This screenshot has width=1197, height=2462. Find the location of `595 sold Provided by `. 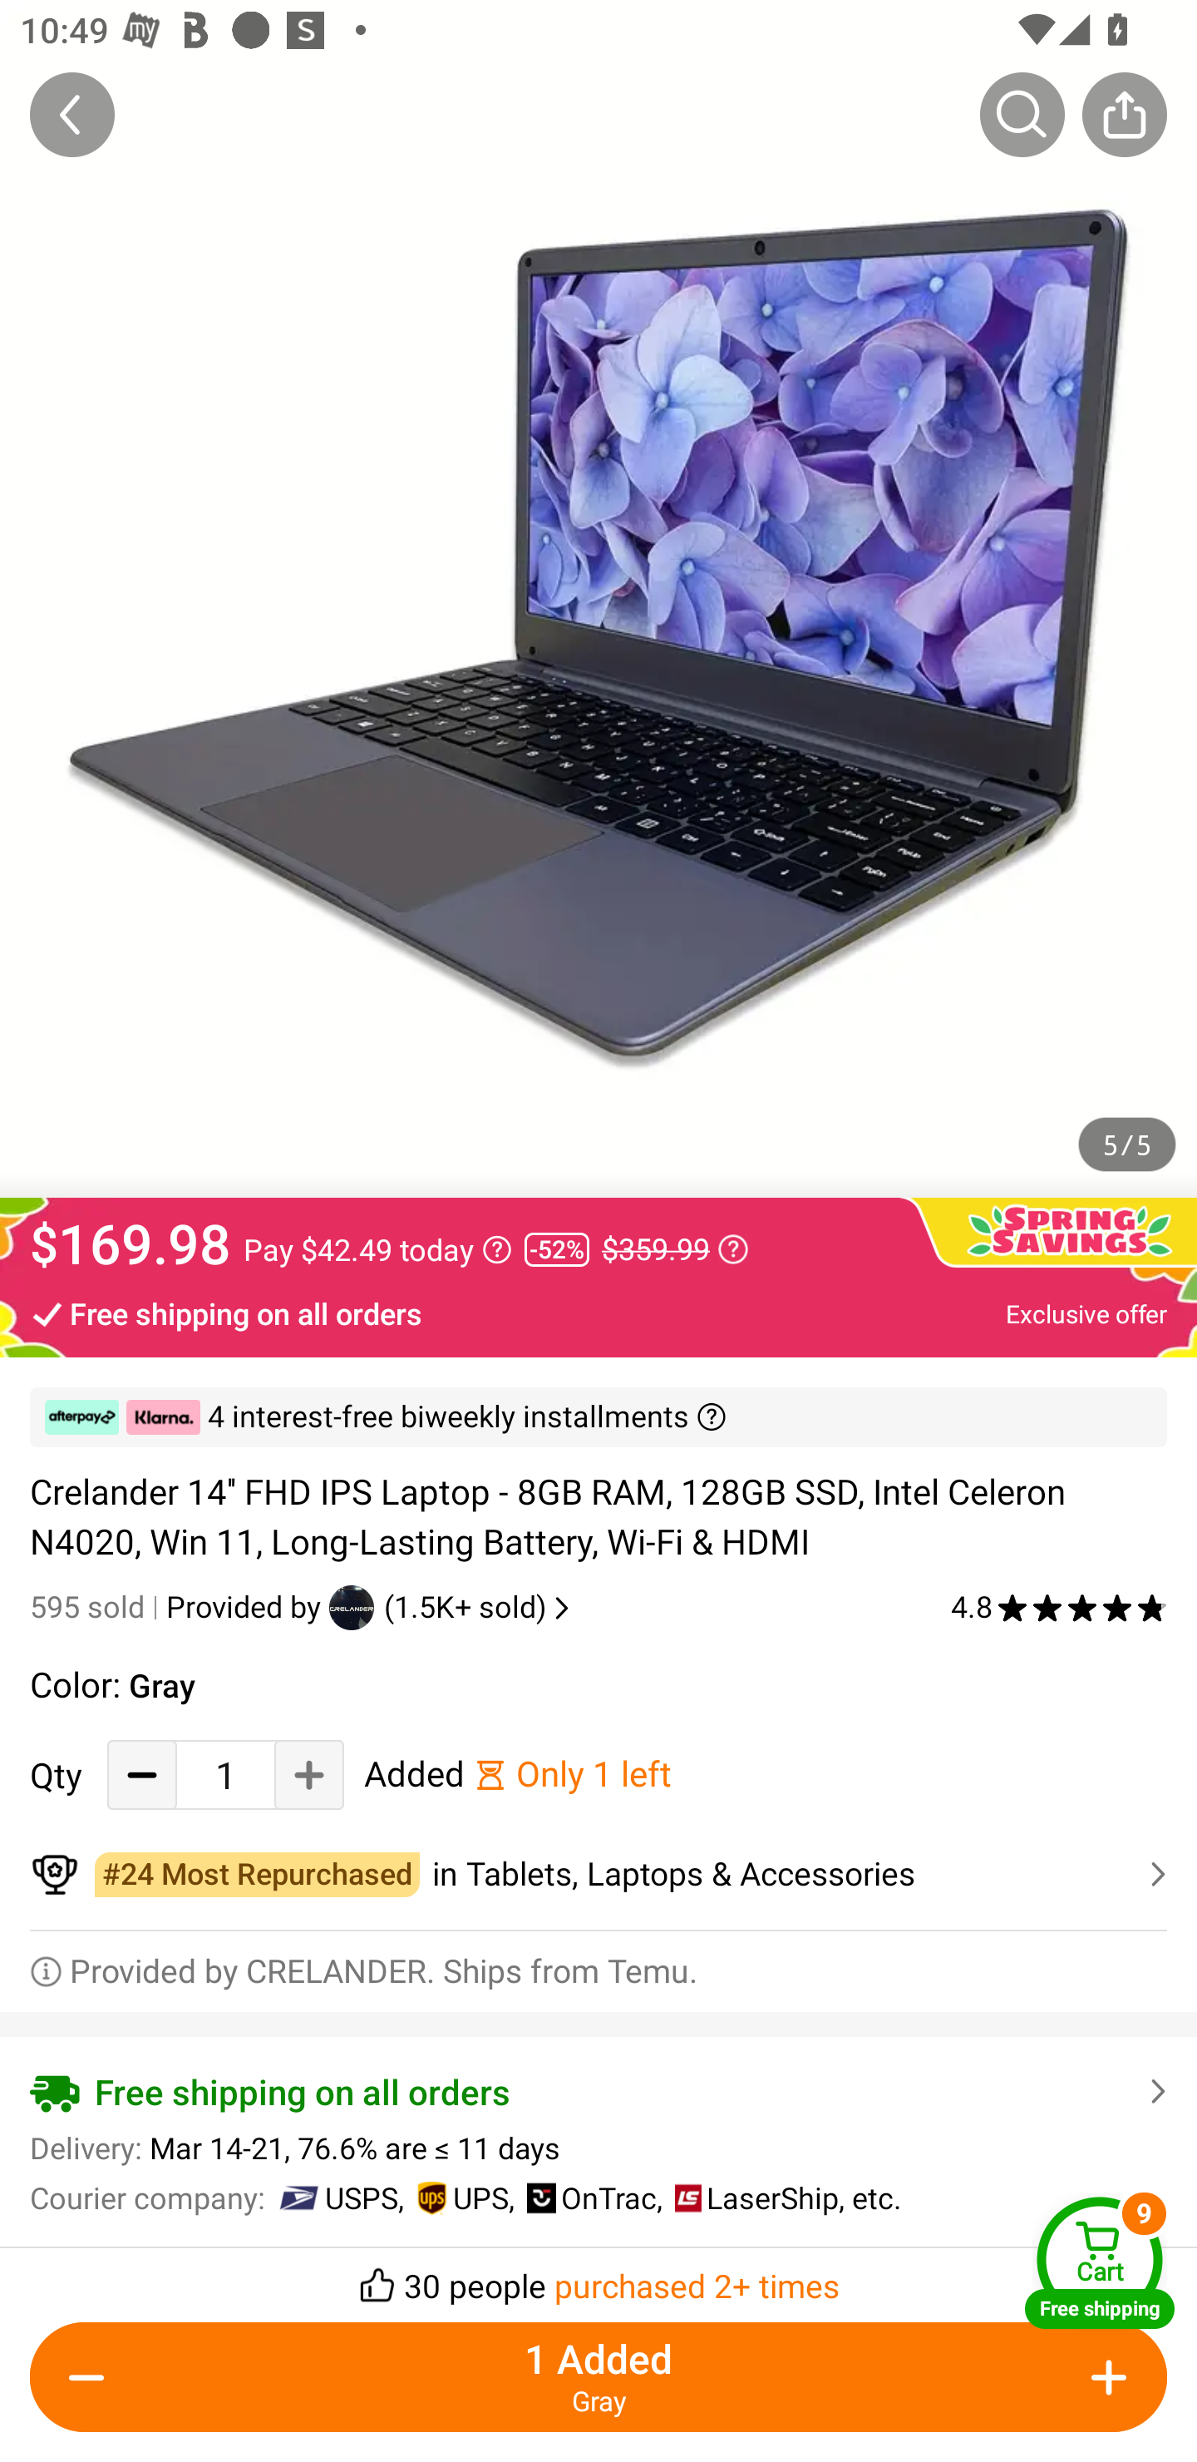

595 sold Provided by  is located at coordinates (180, 1607).